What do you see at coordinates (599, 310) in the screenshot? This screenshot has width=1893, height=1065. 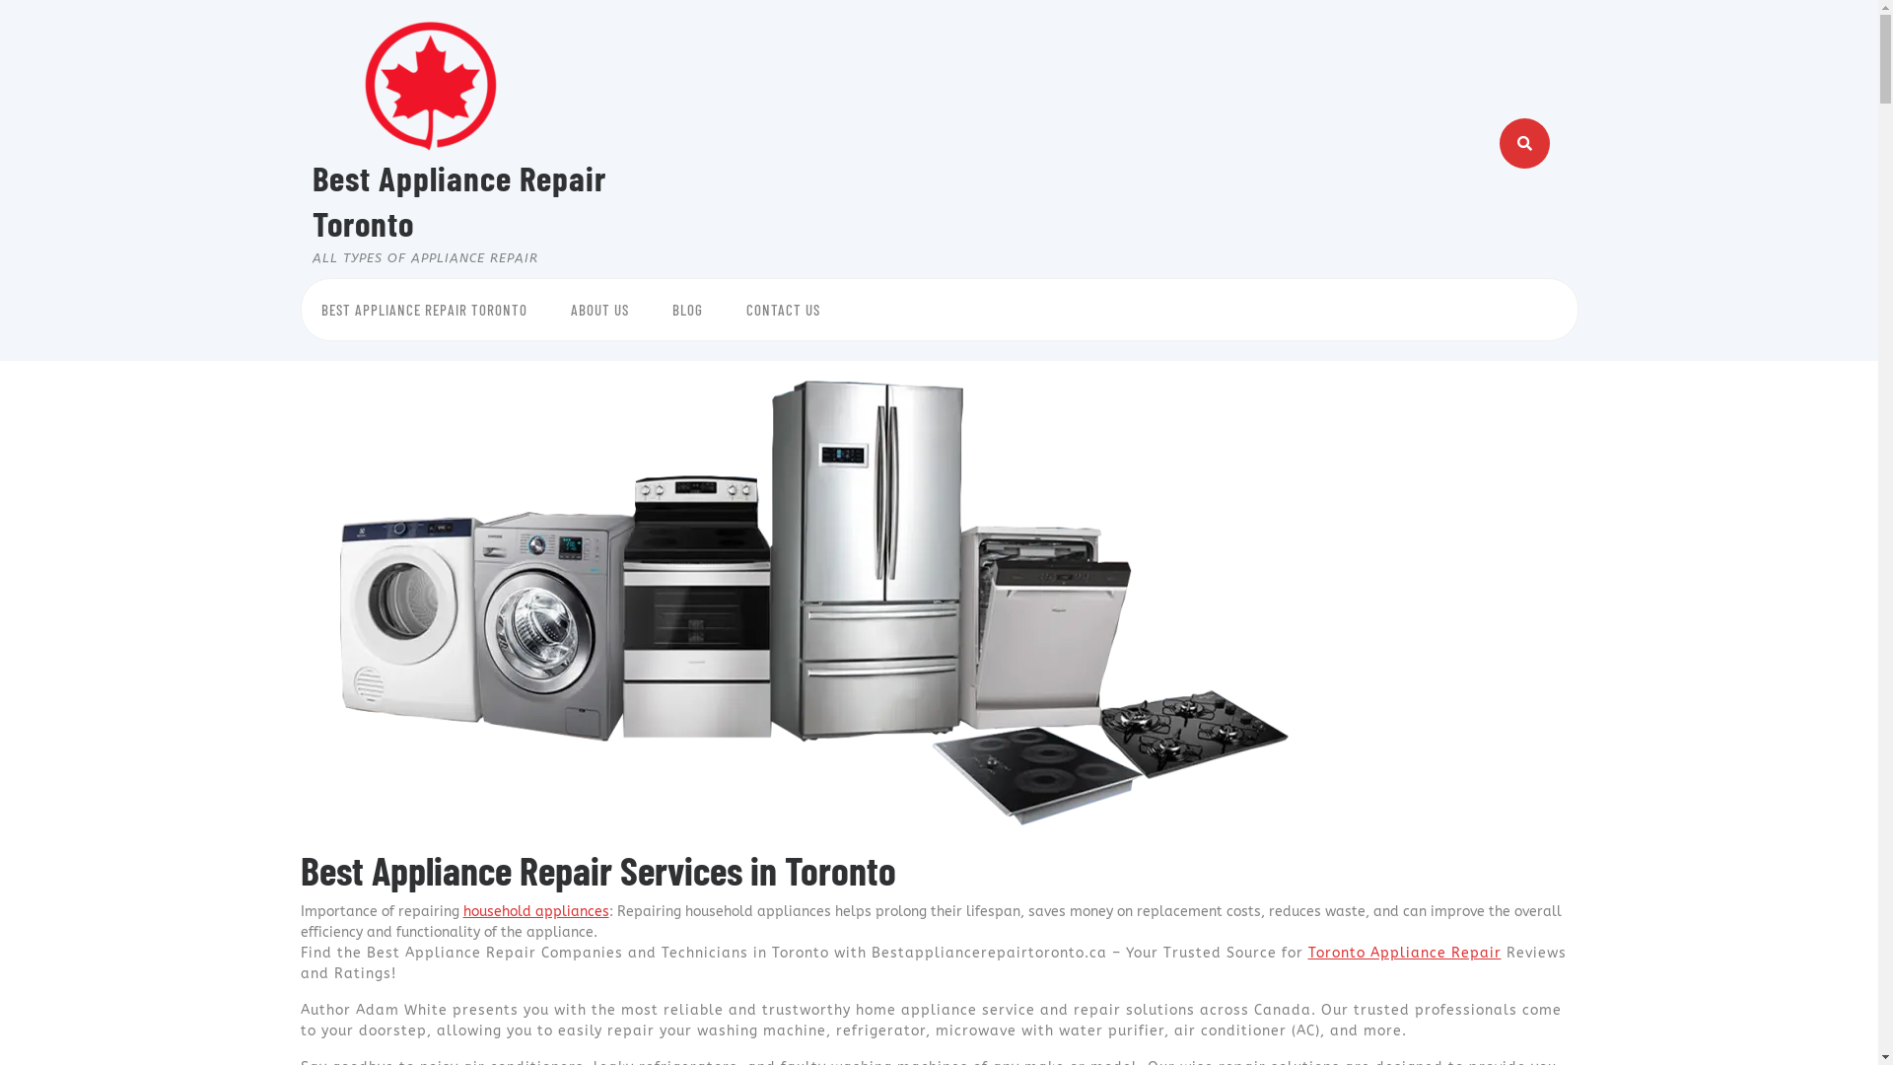 I see `ABOUT US` at bounding box center [599, 310].